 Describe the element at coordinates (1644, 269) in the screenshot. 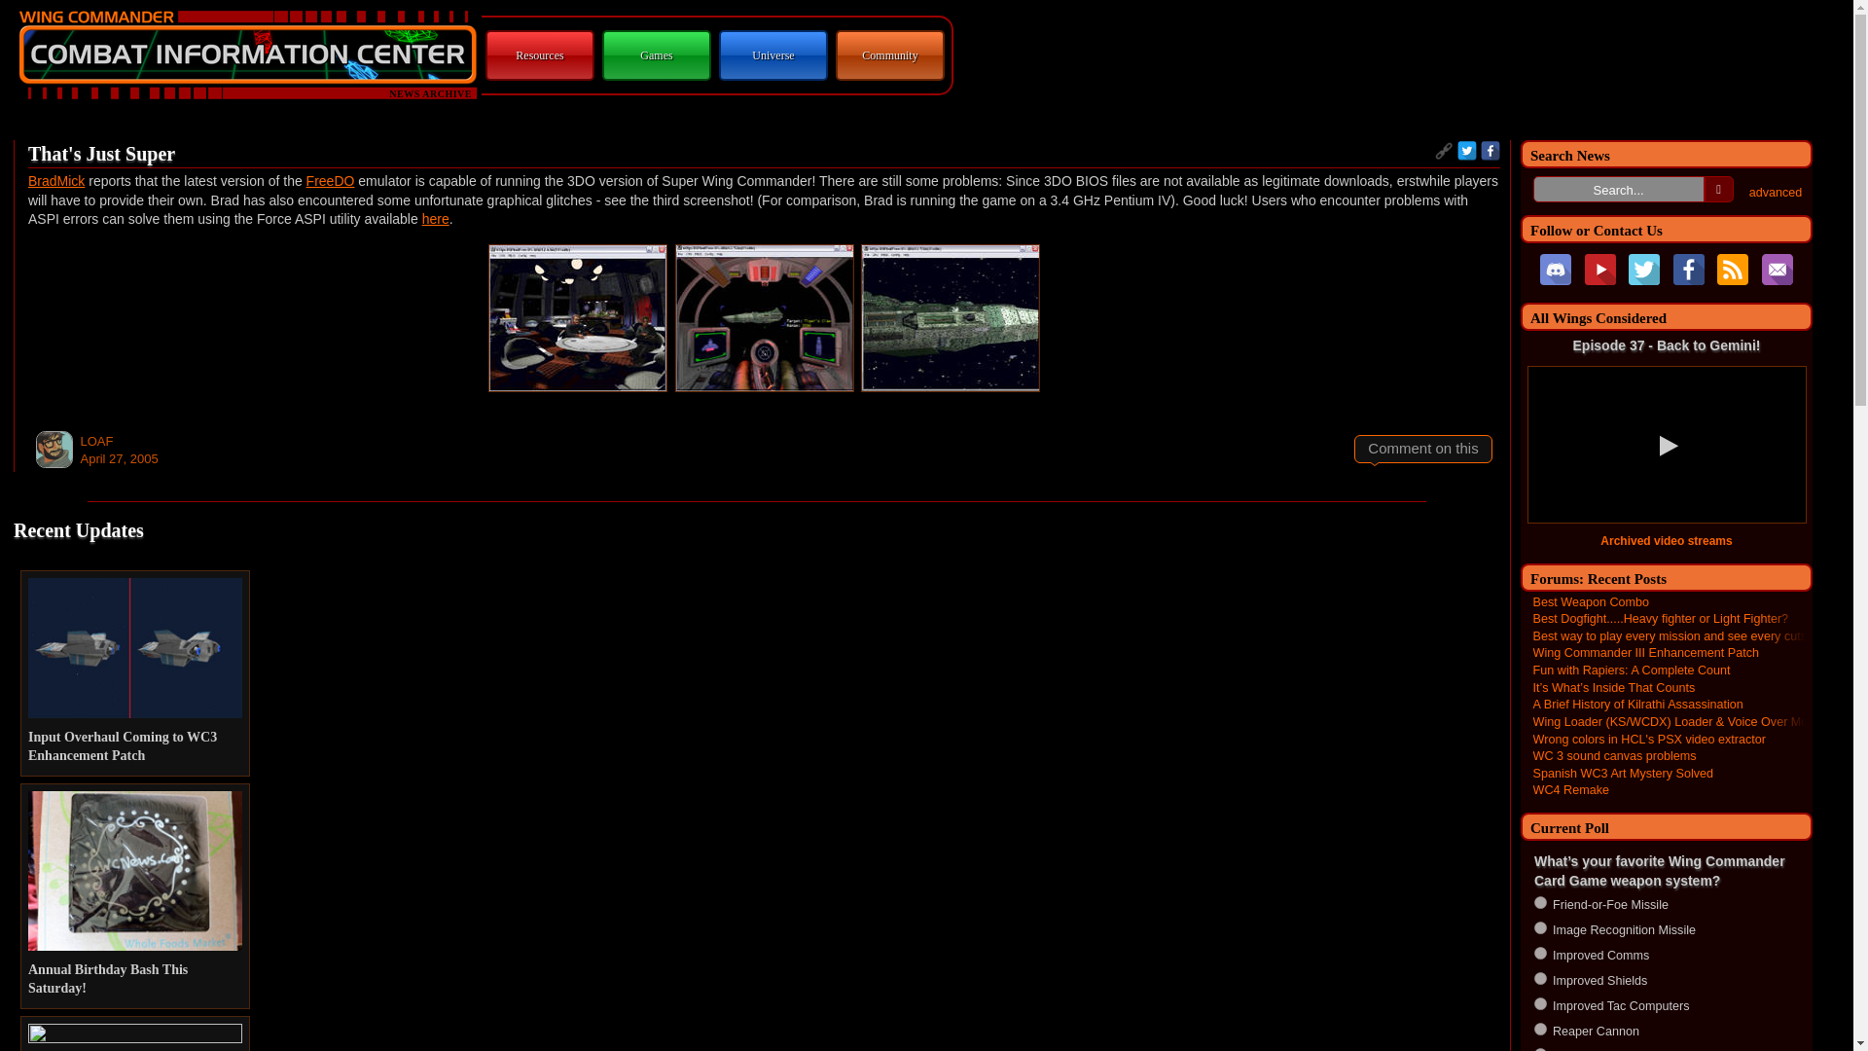

I see `Follow us on Twitter` at that location.